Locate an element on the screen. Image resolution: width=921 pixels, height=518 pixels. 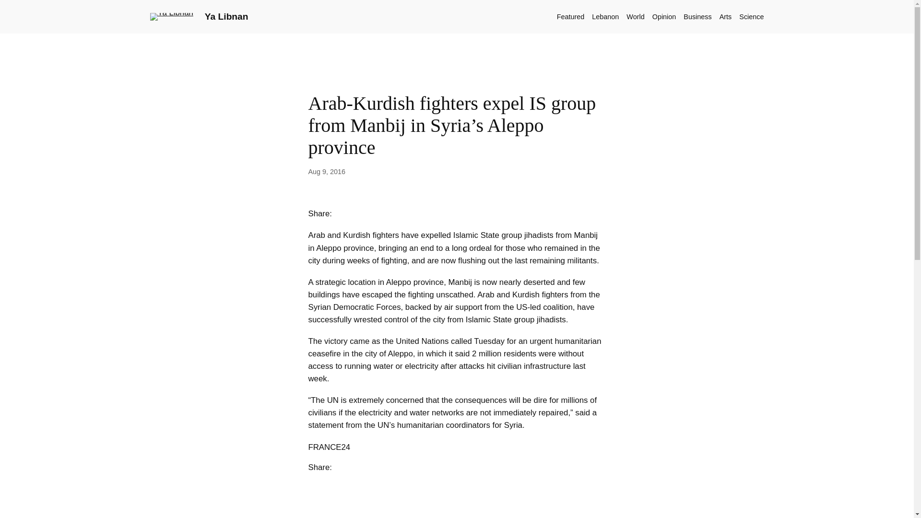
Aug 9, 2016 is located at coordinates (326, 172).